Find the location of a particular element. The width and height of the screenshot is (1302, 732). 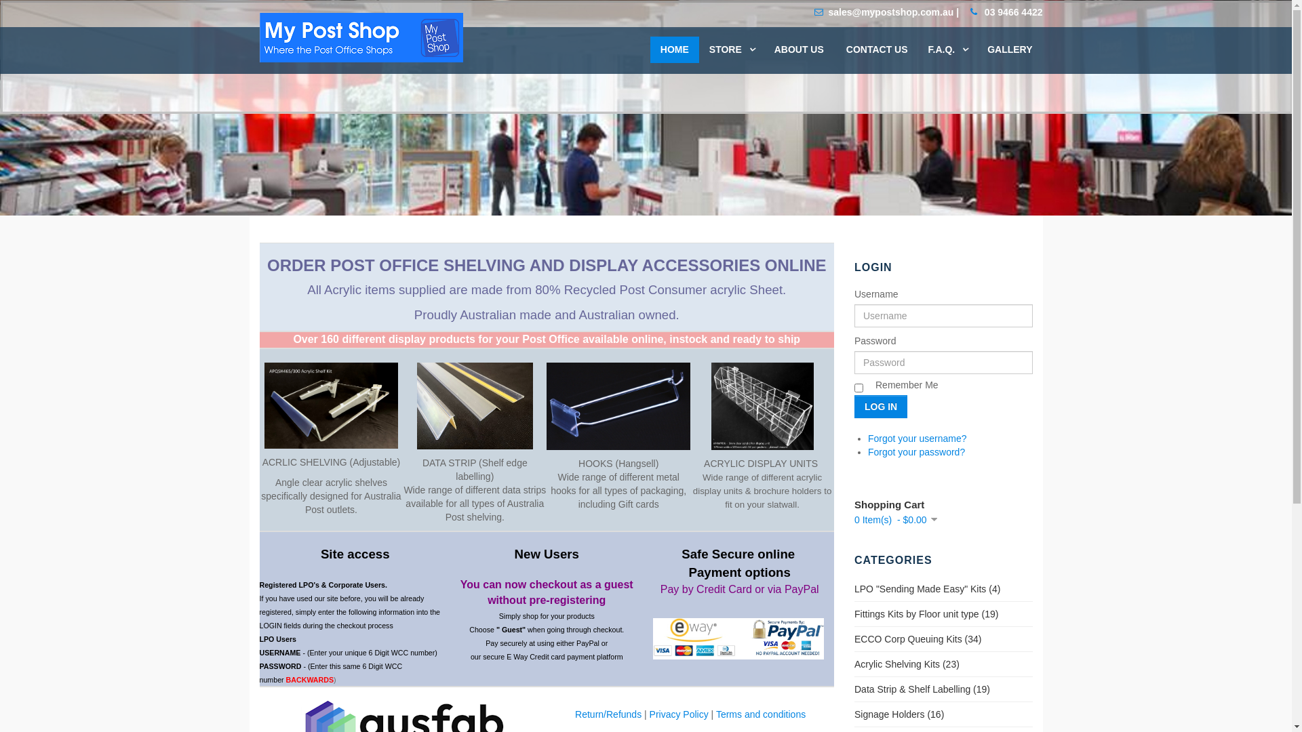

Return/Refunds is located at coordinates (608, 714).